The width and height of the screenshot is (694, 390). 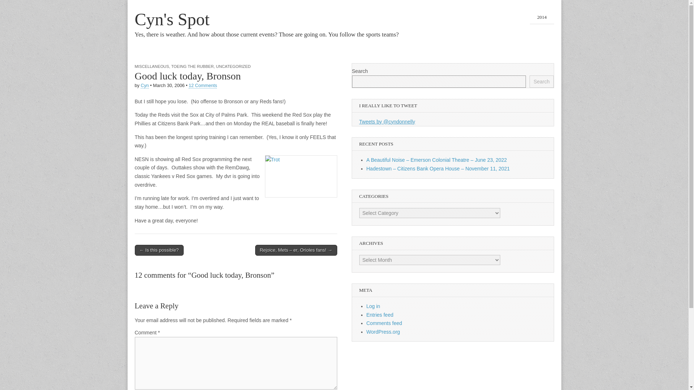 I want to click on Search, so click(x=541, y=82).